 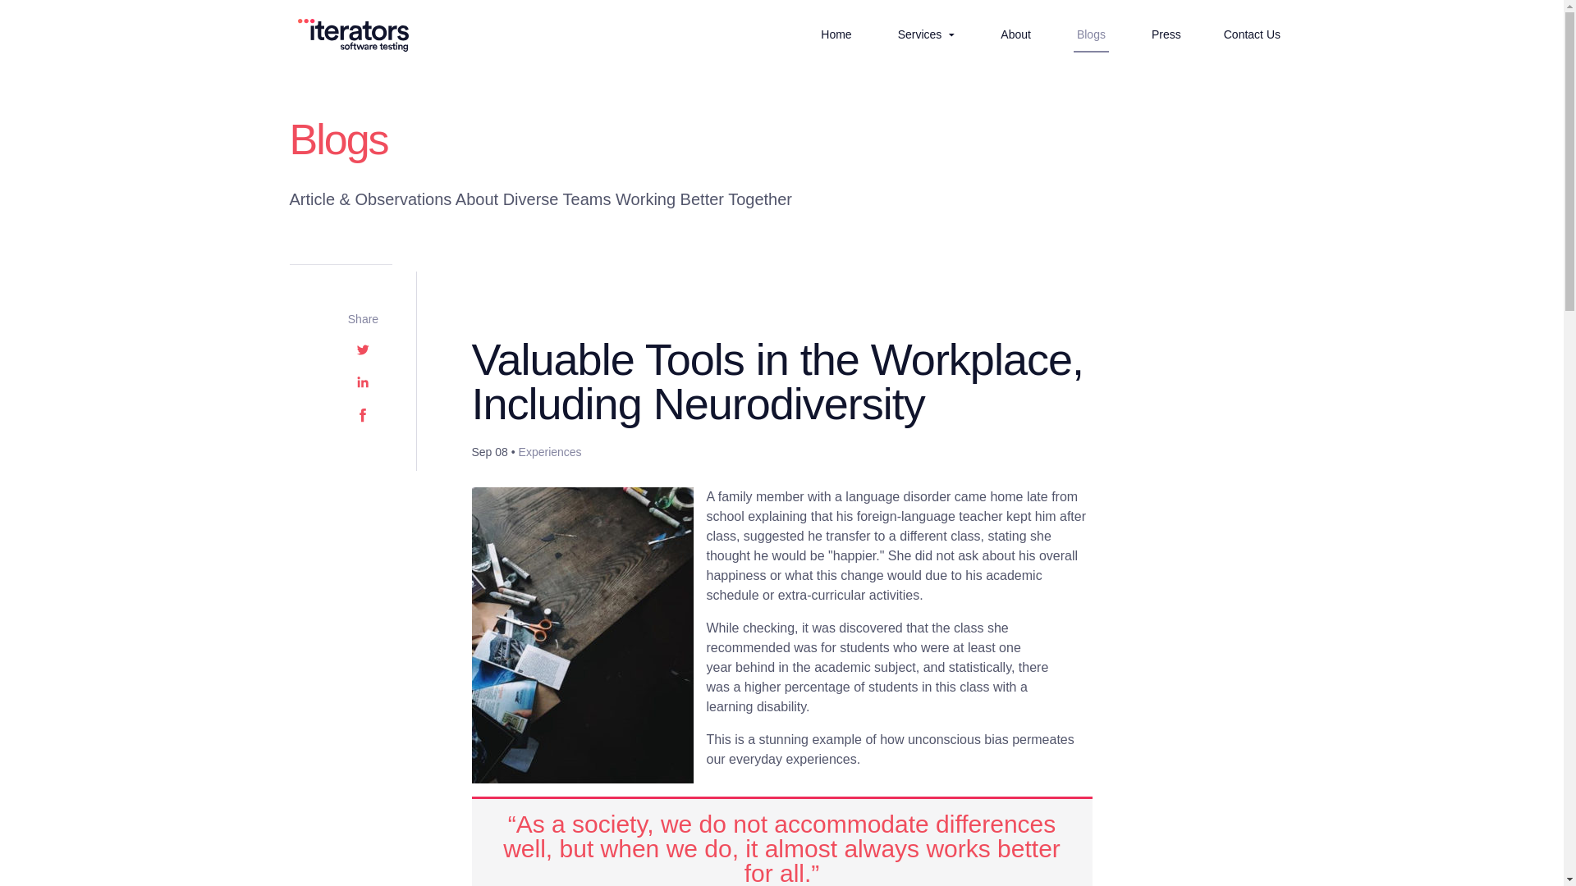 I want to click on Blogs, so click(x=1091, y=34).